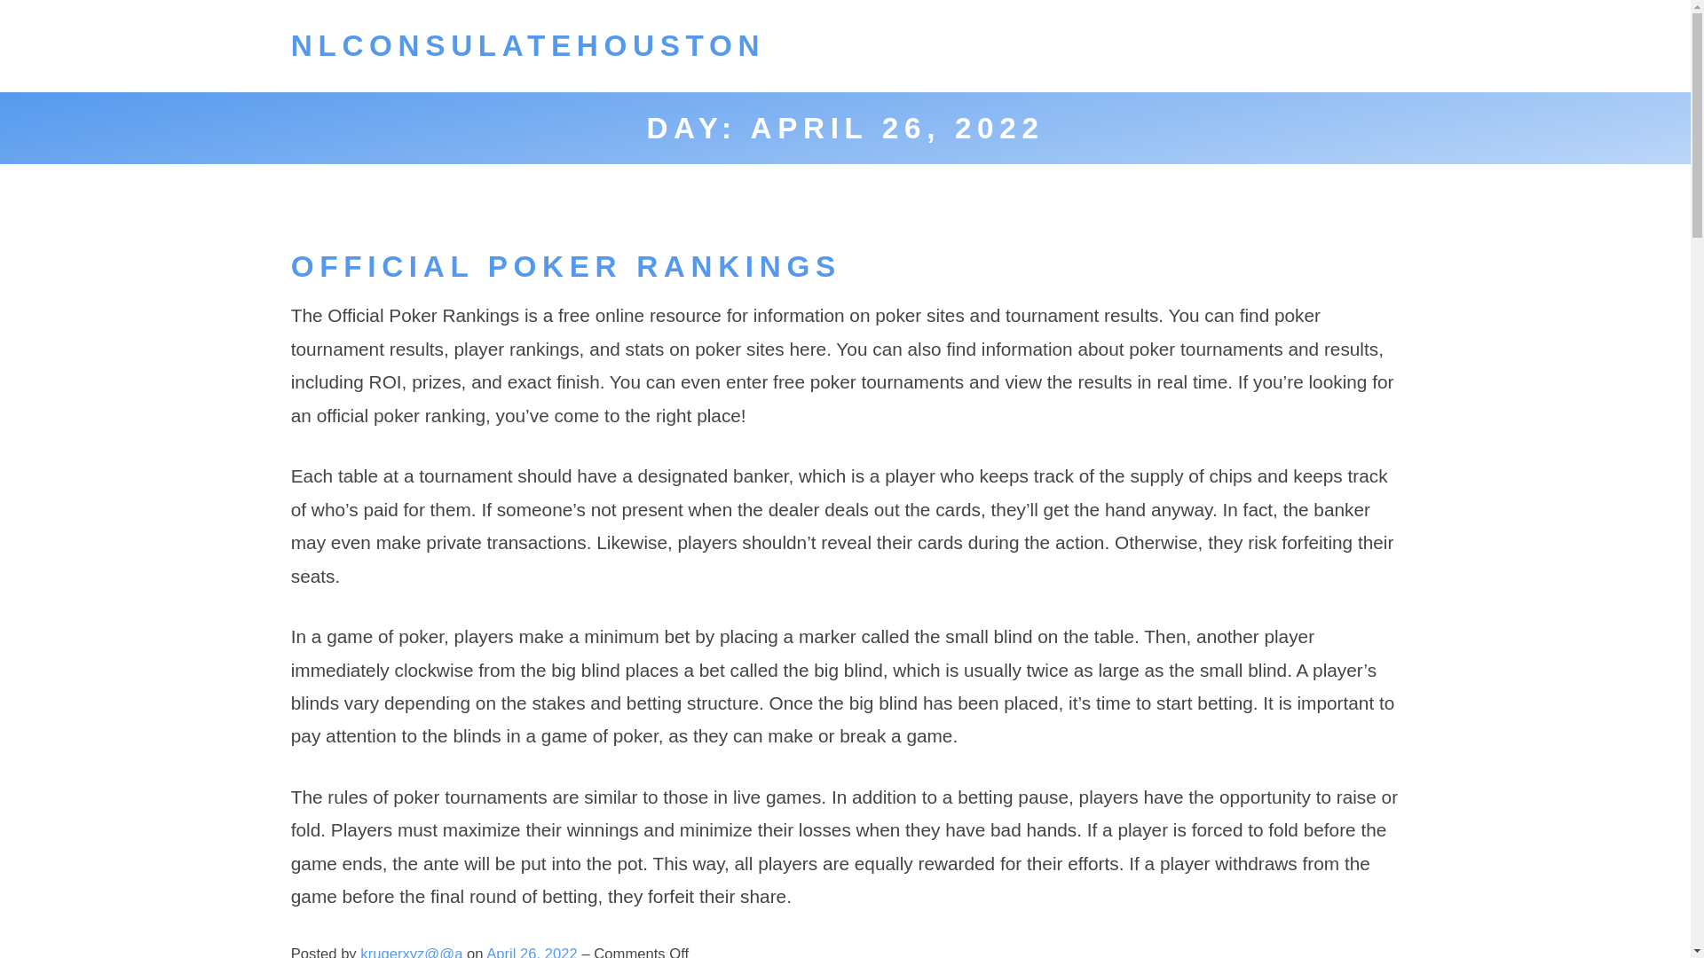  Describe the element at coordinates (528, 46) in the screenshot. I see `NLCONSULATEHOUSTON` at that location.